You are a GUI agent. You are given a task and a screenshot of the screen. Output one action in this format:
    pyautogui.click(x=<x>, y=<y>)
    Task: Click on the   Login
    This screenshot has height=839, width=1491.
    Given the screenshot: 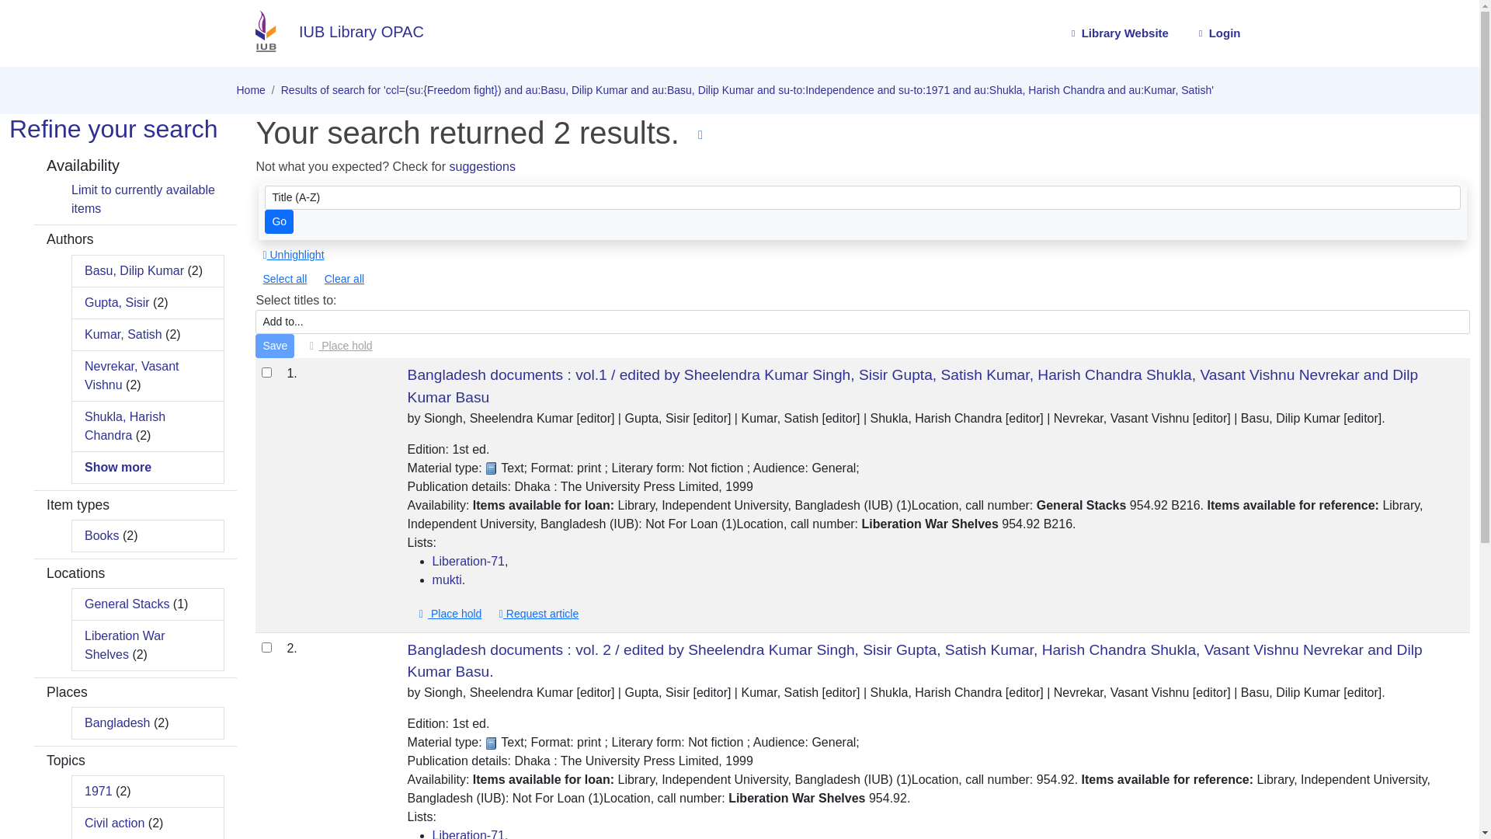 What is the action you would take?
    pyautogui.click(x=1218, y=34)
    